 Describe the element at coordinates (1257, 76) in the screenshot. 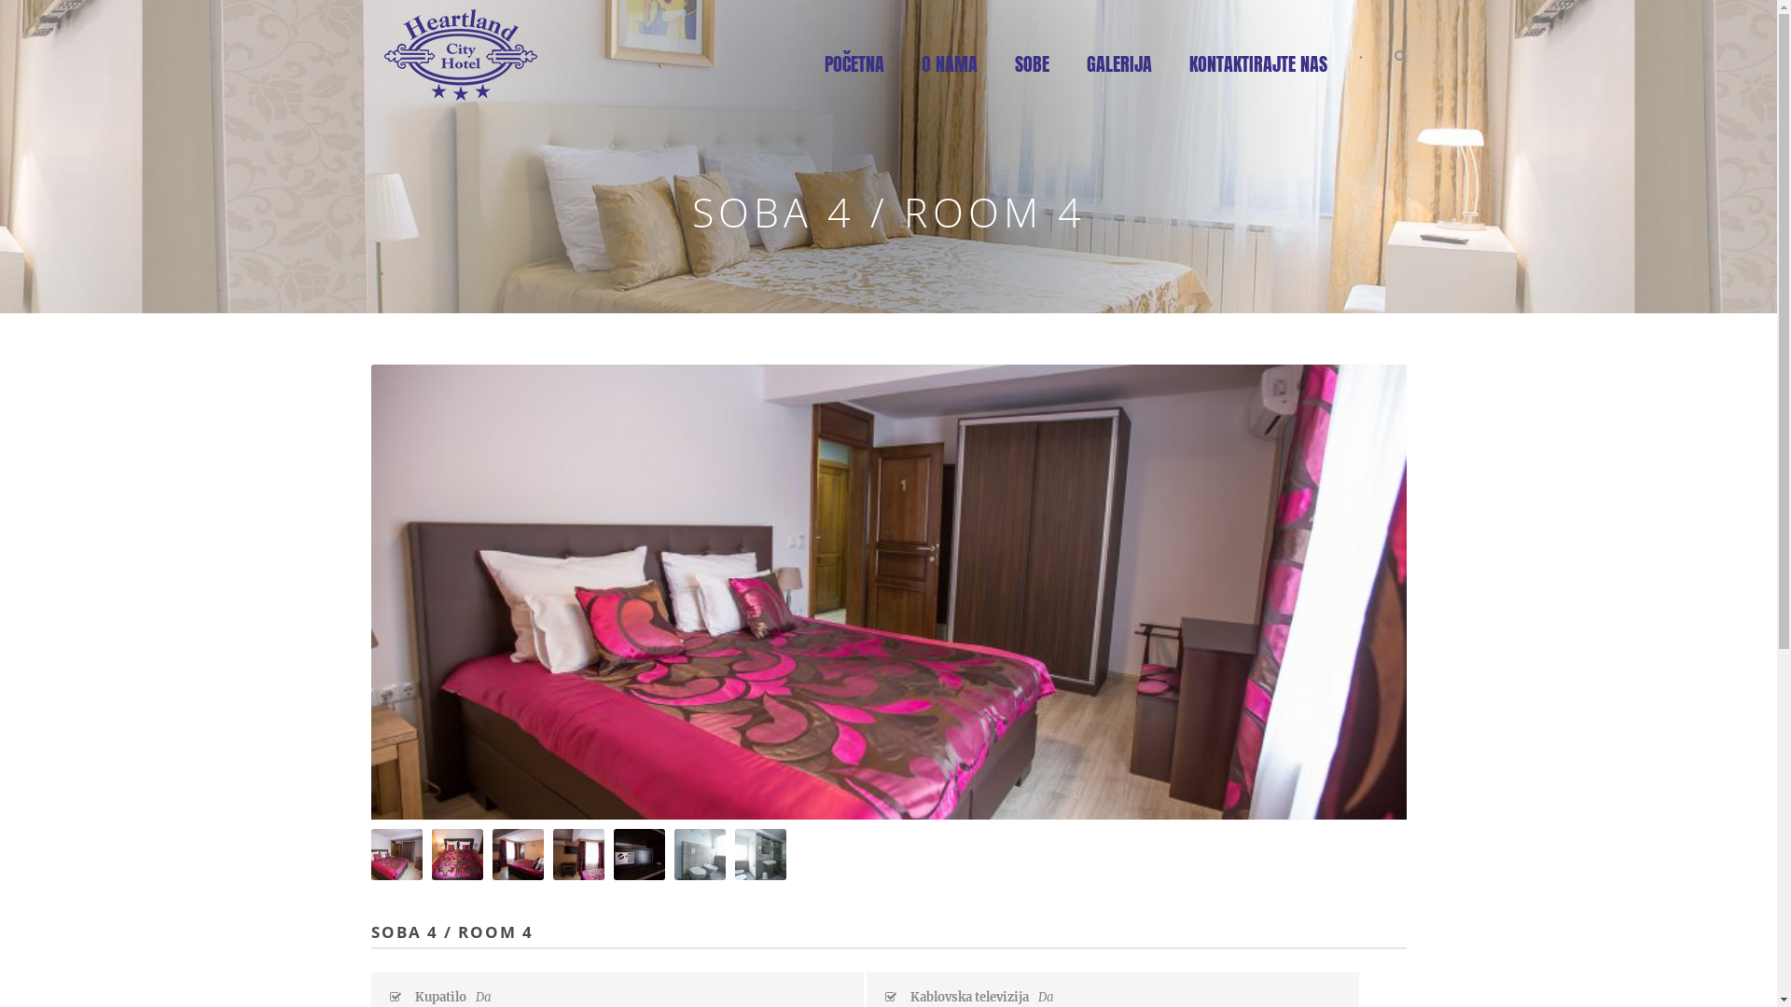

I see `KONTAKTIRAJTE NAS` at that location.